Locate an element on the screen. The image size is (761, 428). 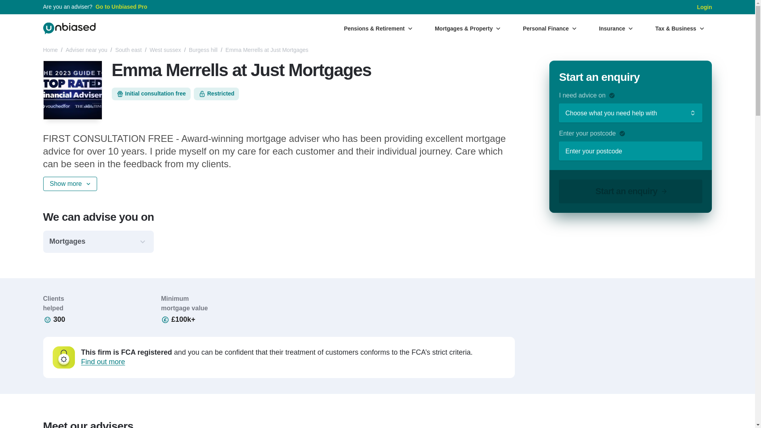
Show more is located at coordinates (70, 184).